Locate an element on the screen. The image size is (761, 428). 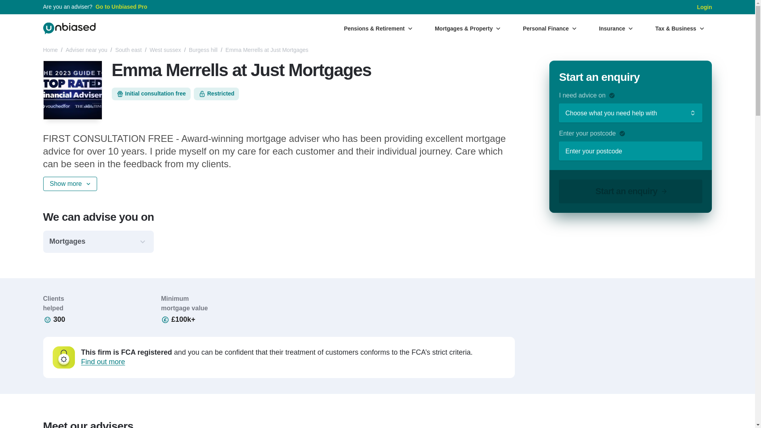
Show more is located at coordinates (70, 184).